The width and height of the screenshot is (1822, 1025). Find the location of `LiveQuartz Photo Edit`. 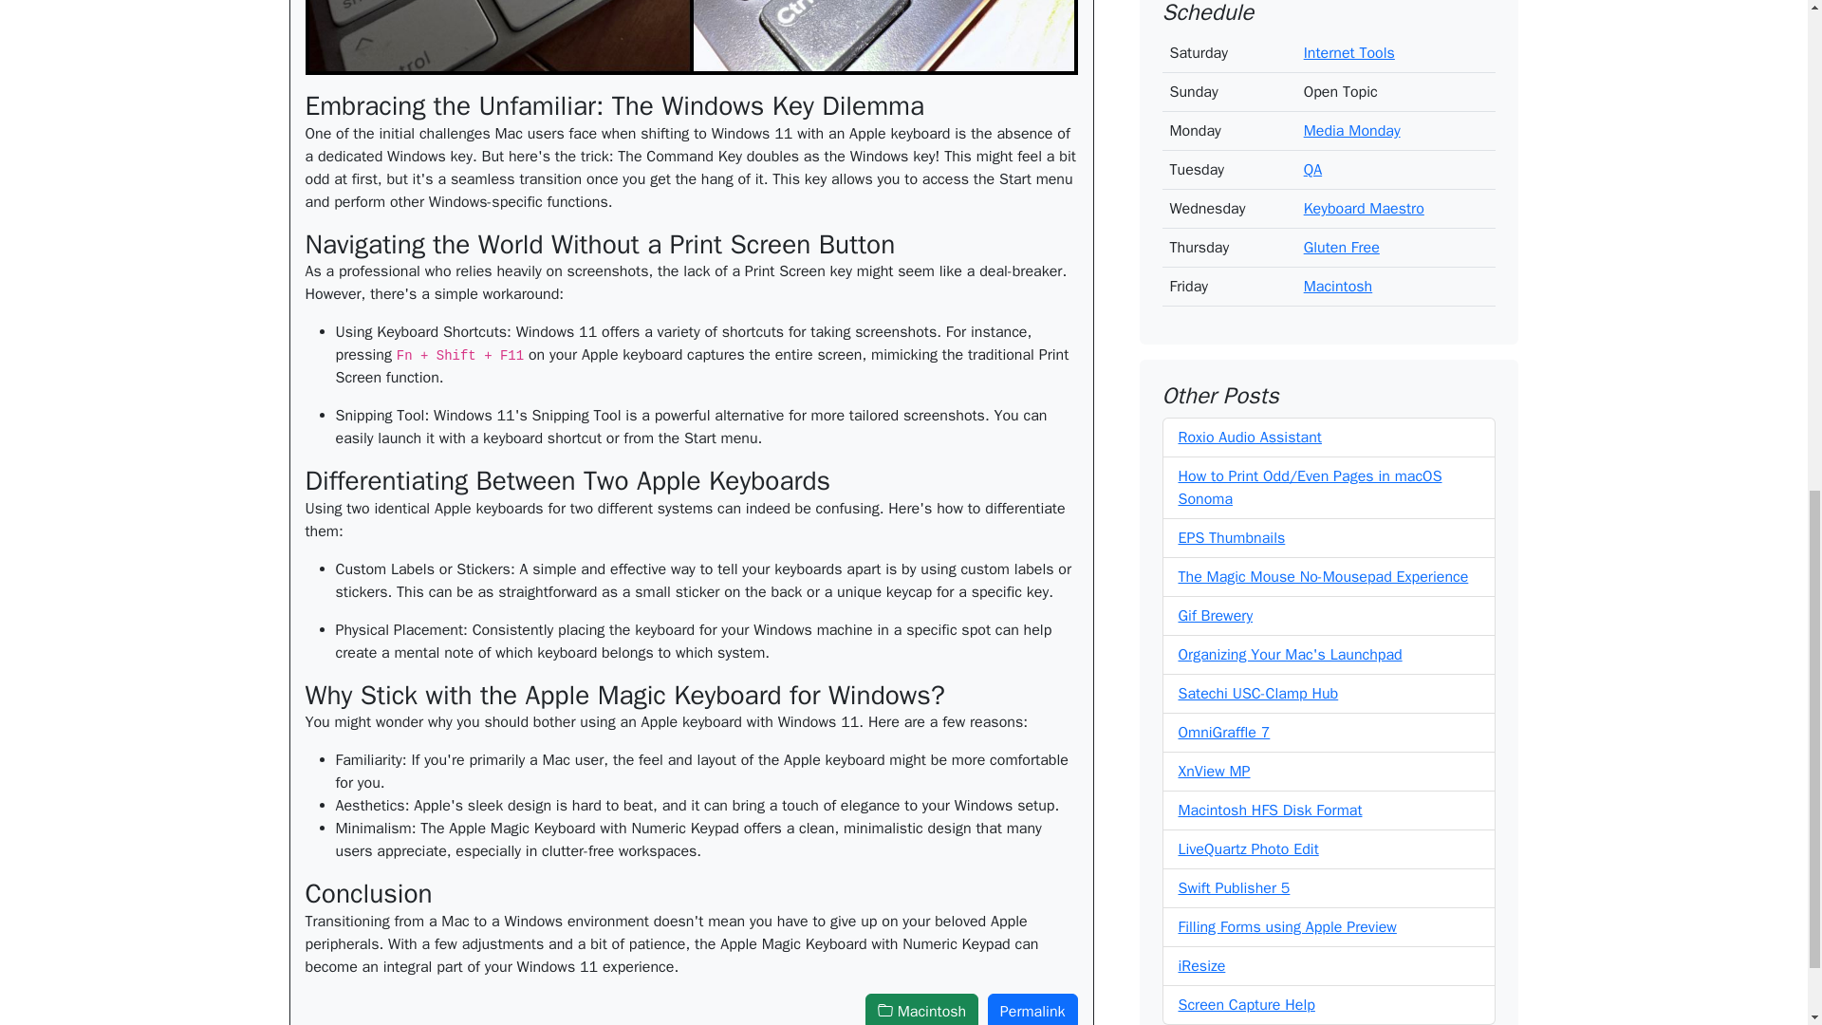

LiveQuartz Photo Edit is located at coordinates (1249, 507).